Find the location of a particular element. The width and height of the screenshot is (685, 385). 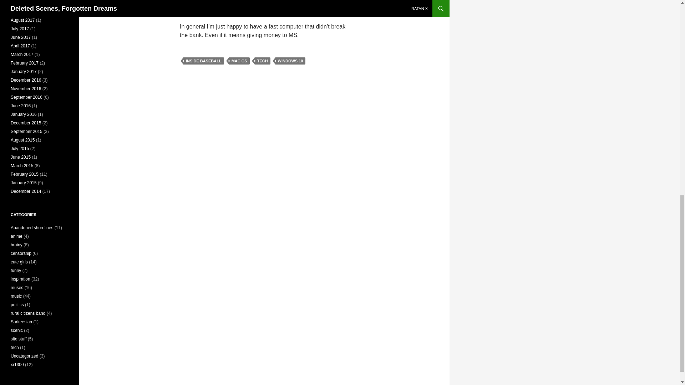

January 2019 is located at coordinates (24, 3).